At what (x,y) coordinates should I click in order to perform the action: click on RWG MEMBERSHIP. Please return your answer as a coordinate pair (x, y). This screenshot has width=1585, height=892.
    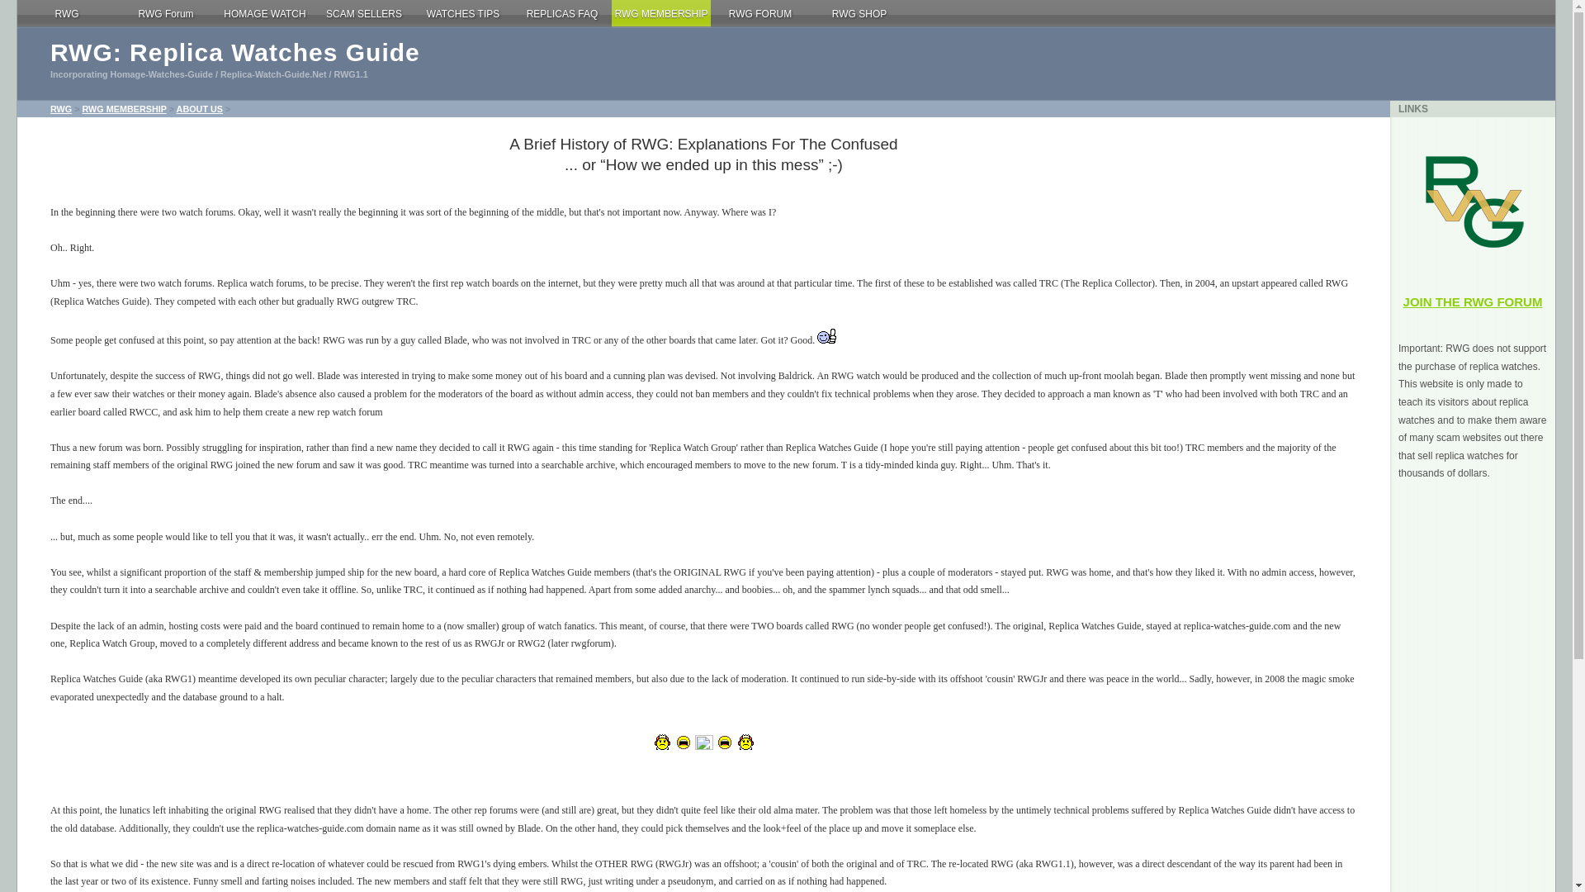
    Looking at the image, I should click on (125, 109).